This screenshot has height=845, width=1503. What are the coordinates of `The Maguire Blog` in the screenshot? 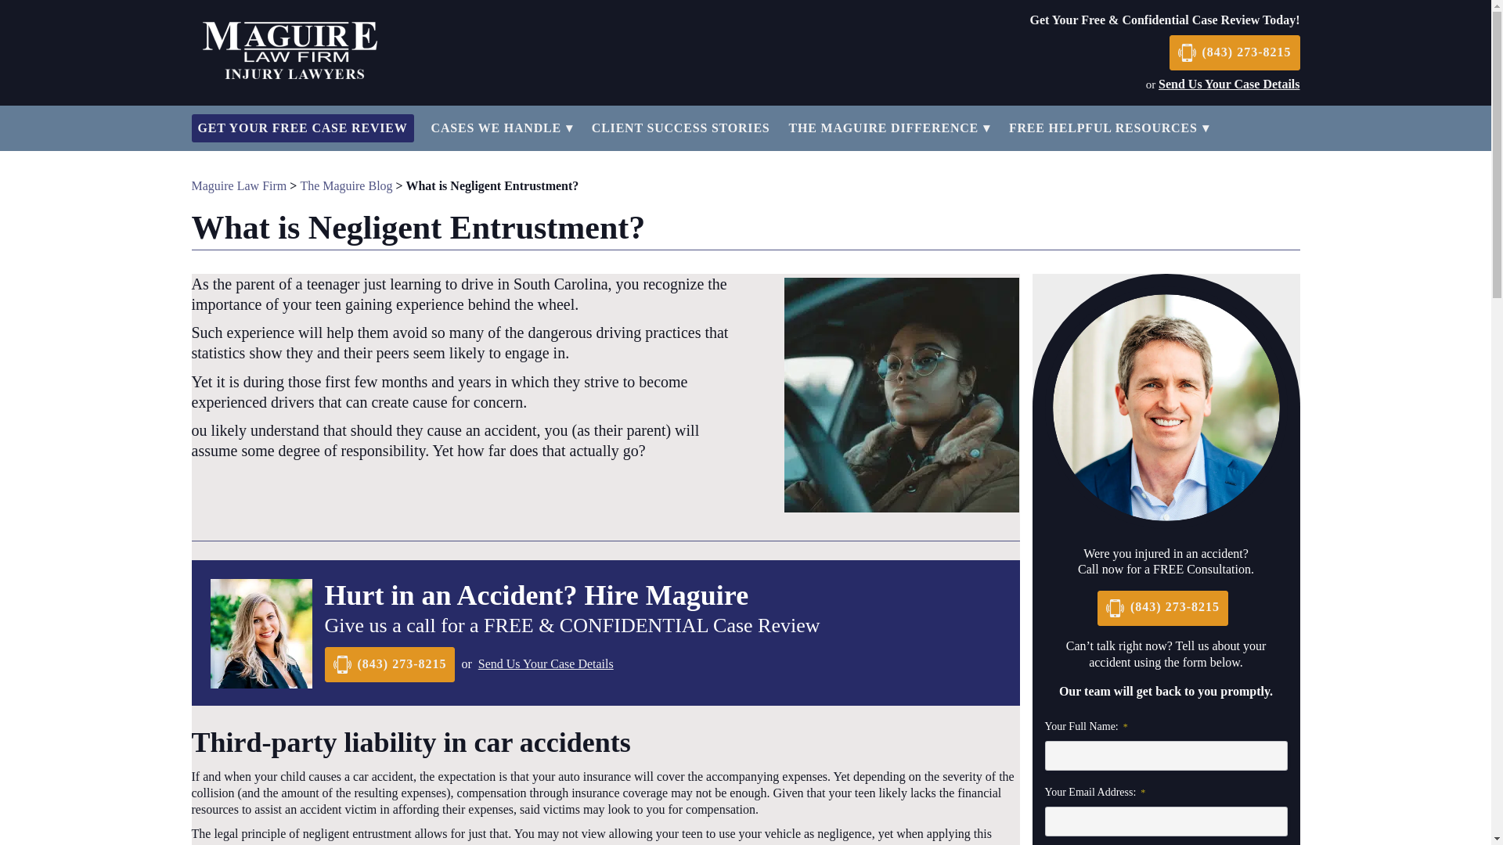 It's located at (346, 185).